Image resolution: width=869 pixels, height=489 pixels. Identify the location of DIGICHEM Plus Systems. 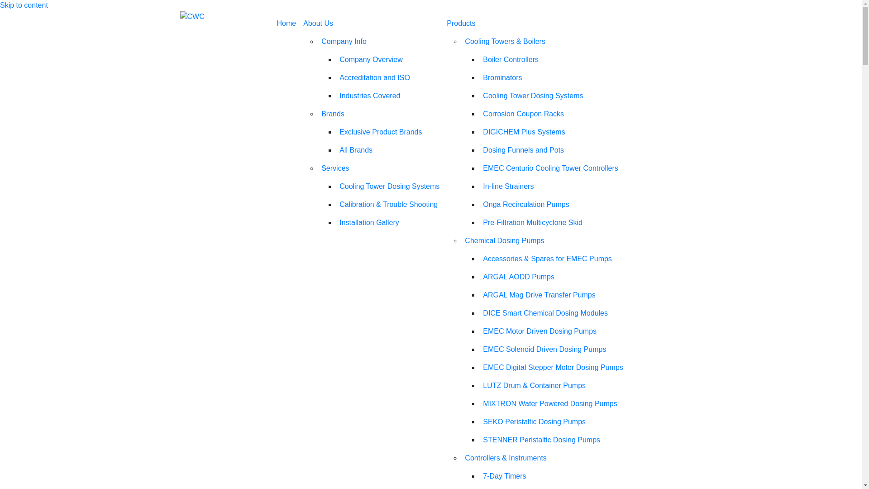
(553, 132).